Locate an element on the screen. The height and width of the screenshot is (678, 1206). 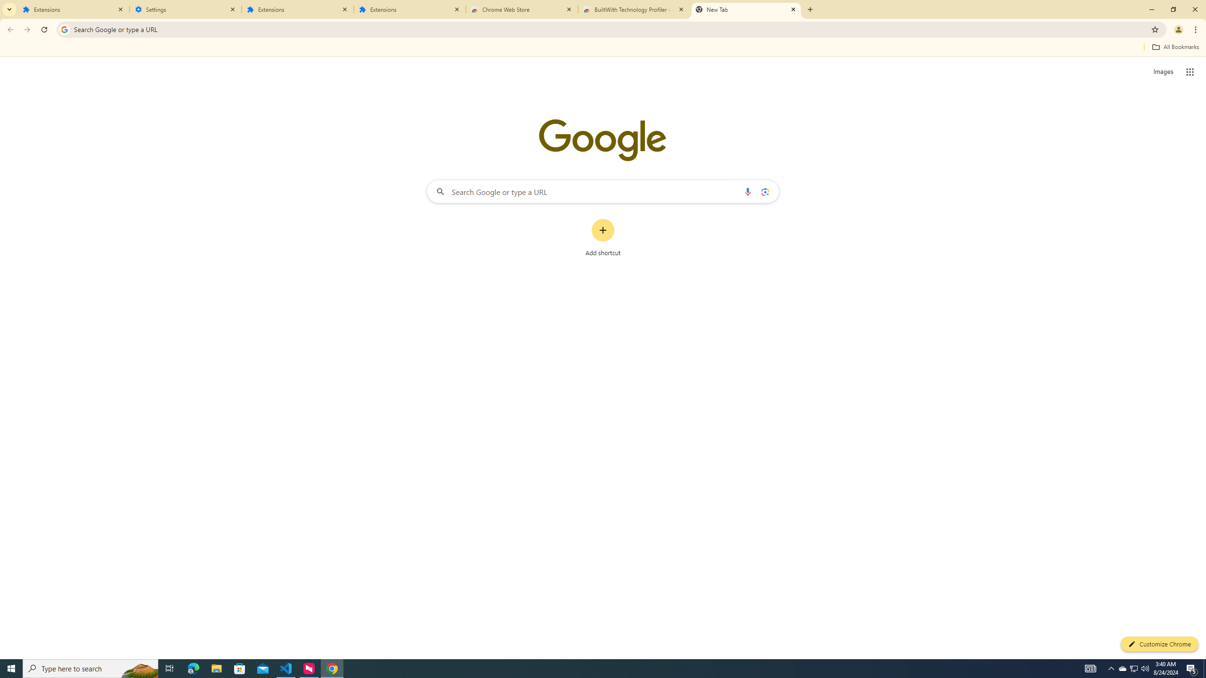
Chrome is located at coordinates (1197, 30).